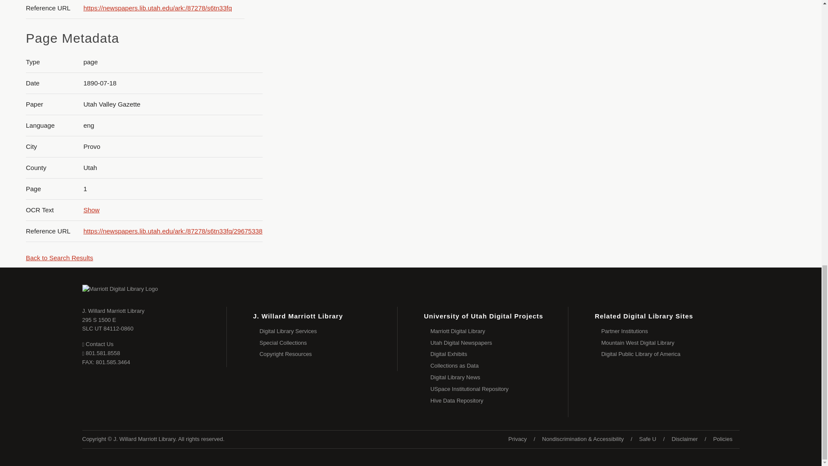 The height and width of the screenshot is (466, 828). I want to click on Contact Us, so click(97, 343).